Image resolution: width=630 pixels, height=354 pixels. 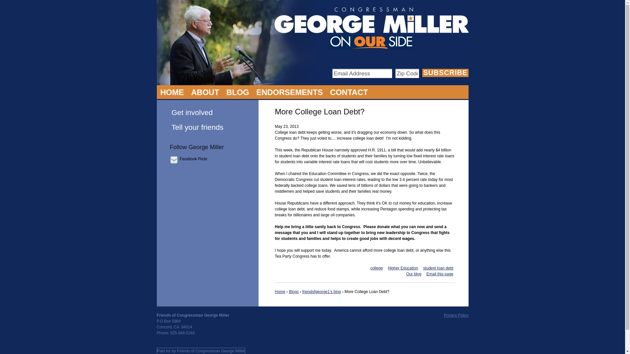 What do you see at coordinates (289, 92) in the screenshot?
I see `Endorsements for Congressman George Miller 2012` at bounding box center [289, 92].